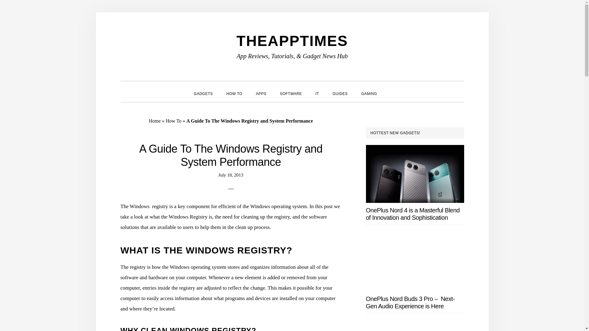 This screenshot has width=589, height=331. I want to click on GADGETS, so click(203, 93).